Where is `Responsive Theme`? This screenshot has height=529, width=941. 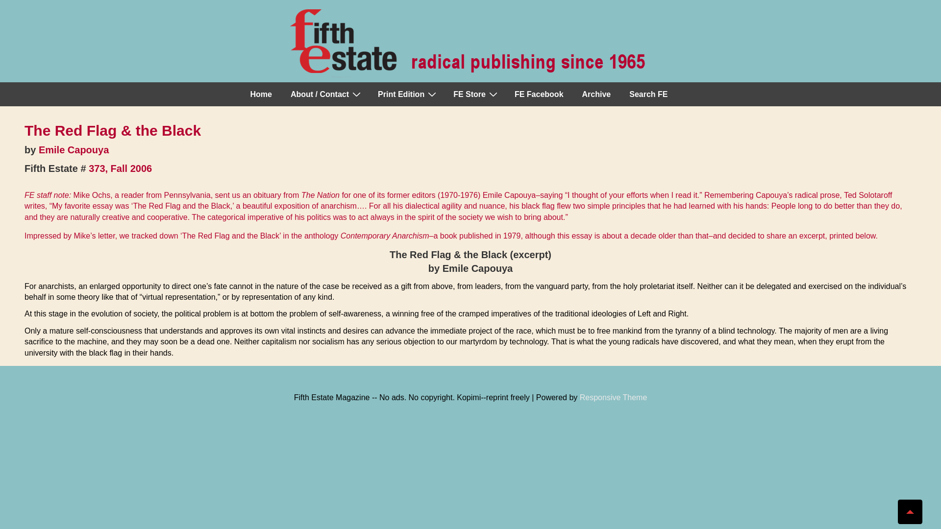
Responsive Theme is located at coordinates (613, 397).